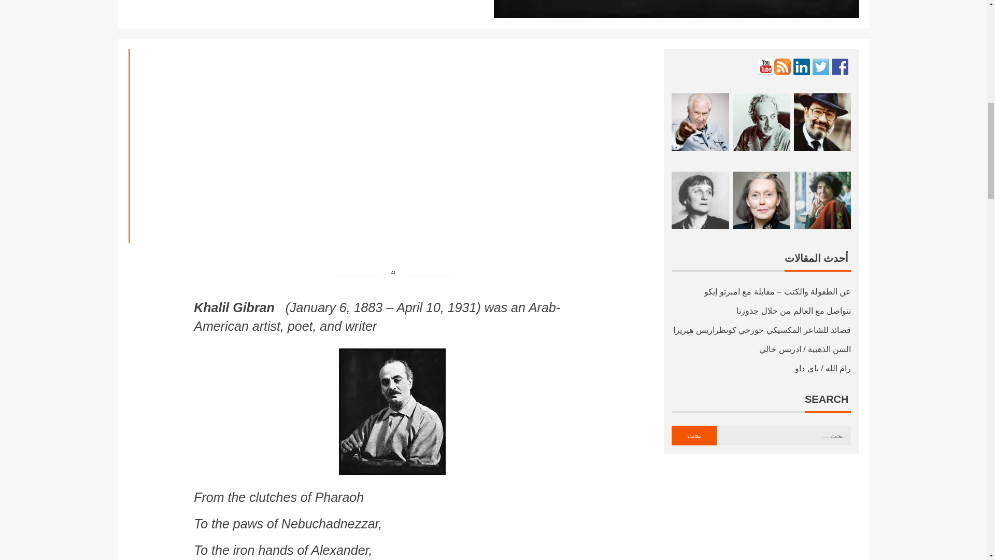 The height and width of the screenshot is (560, 995). I want to click on Follow us on Facebook, so click(840, 66).